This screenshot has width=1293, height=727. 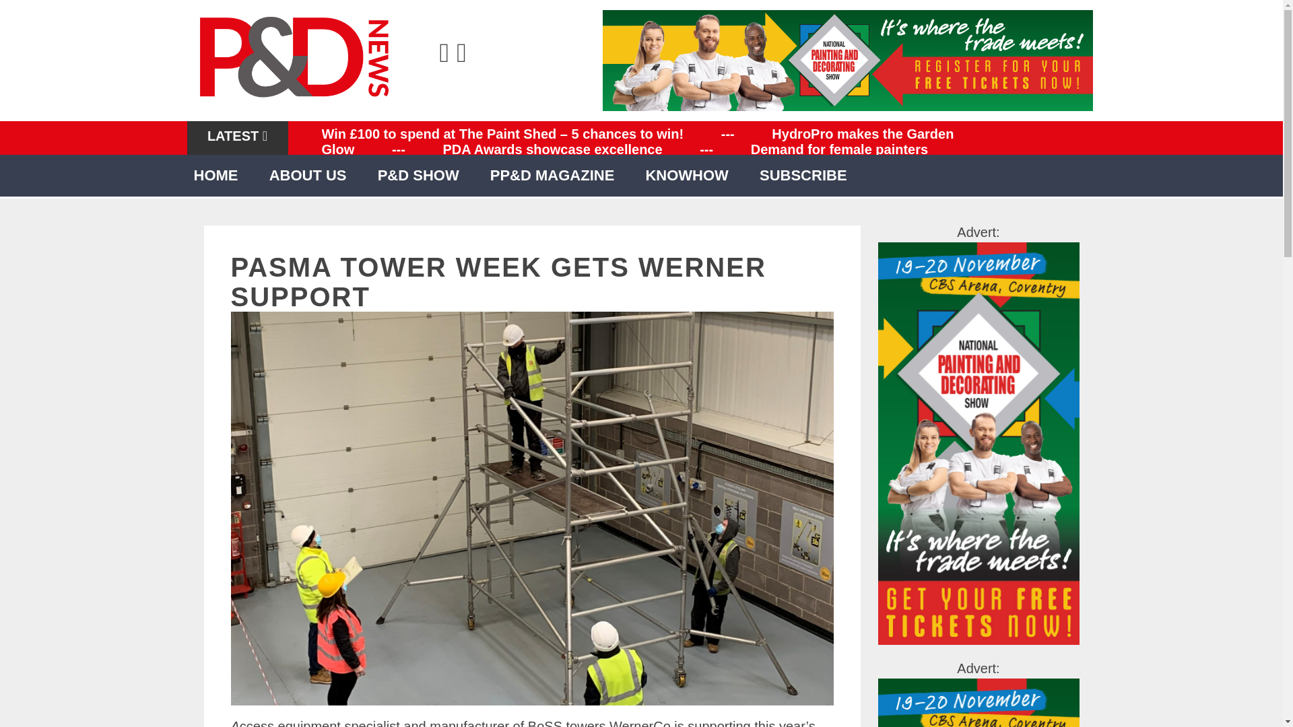 What do you see at coordinates (727, 133) in the screenshot?
I see `---` at bounding box center [727, 133].